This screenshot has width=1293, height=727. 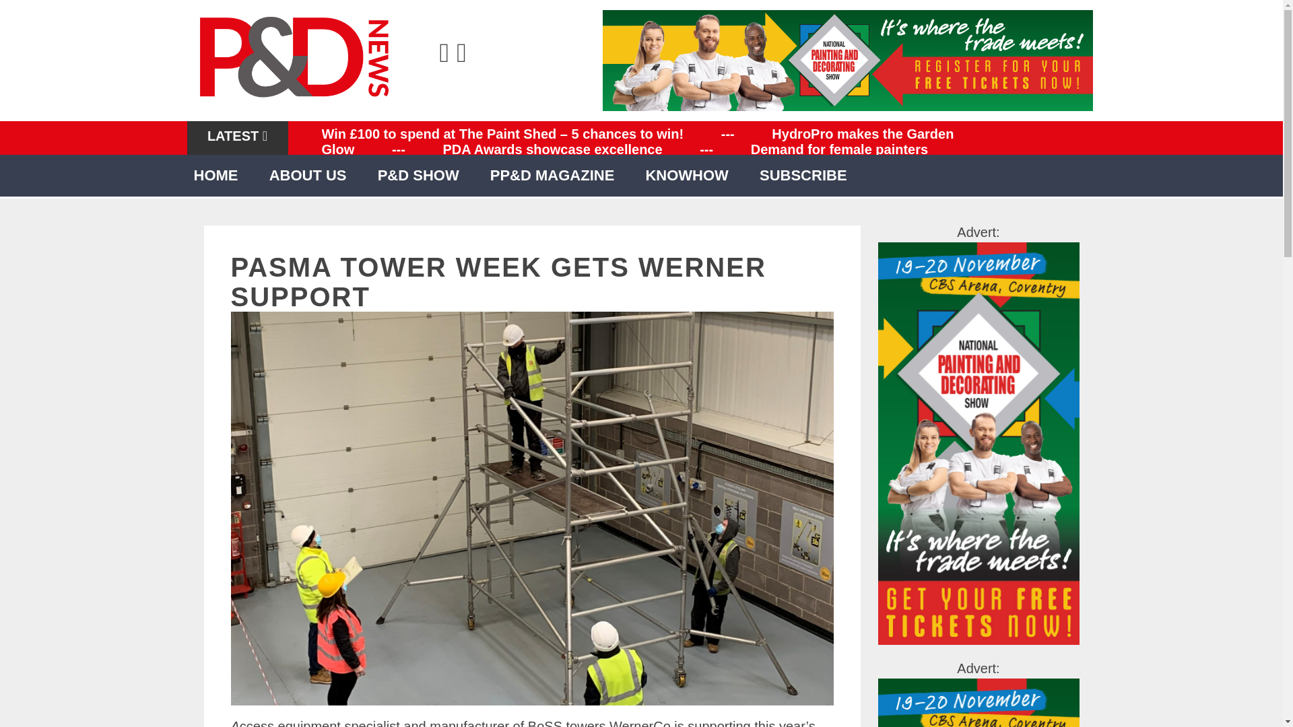 What do you see at coordinates (727, 133) in the screenshot?
I see `---` at bounding box center [727, 133].